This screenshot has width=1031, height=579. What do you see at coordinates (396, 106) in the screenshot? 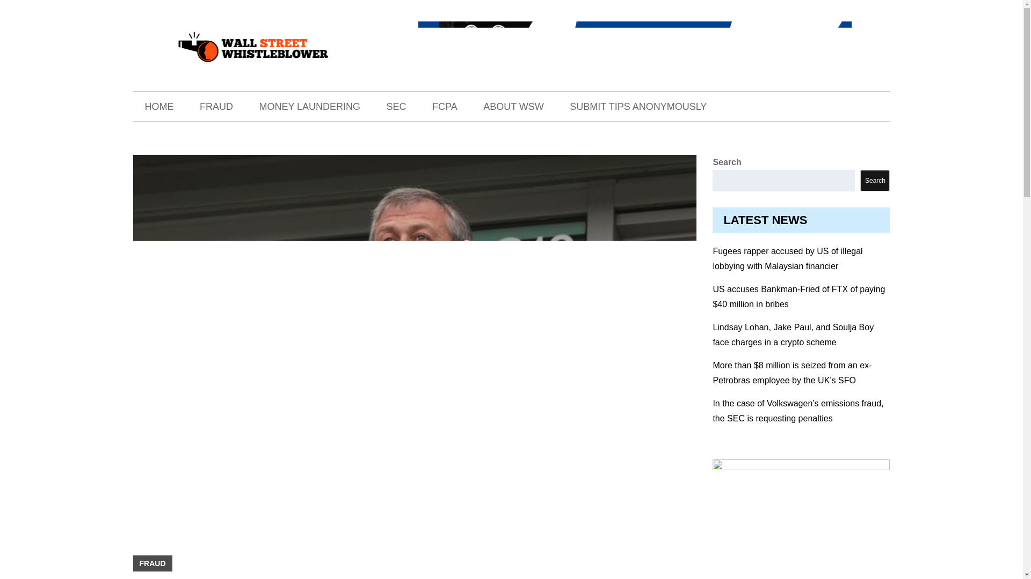
I see `SEC` at bounding box center [396, 106].